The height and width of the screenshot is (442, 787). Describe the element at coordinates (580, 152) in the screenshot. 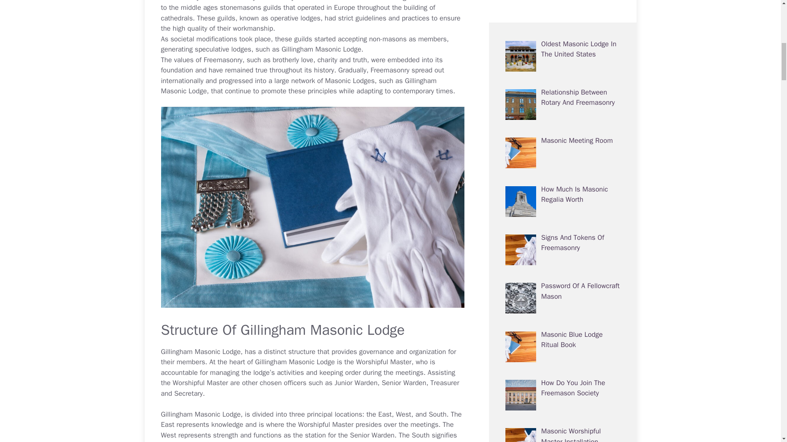

I see `Provincial Grand Lodge Of Jersey` at that location.